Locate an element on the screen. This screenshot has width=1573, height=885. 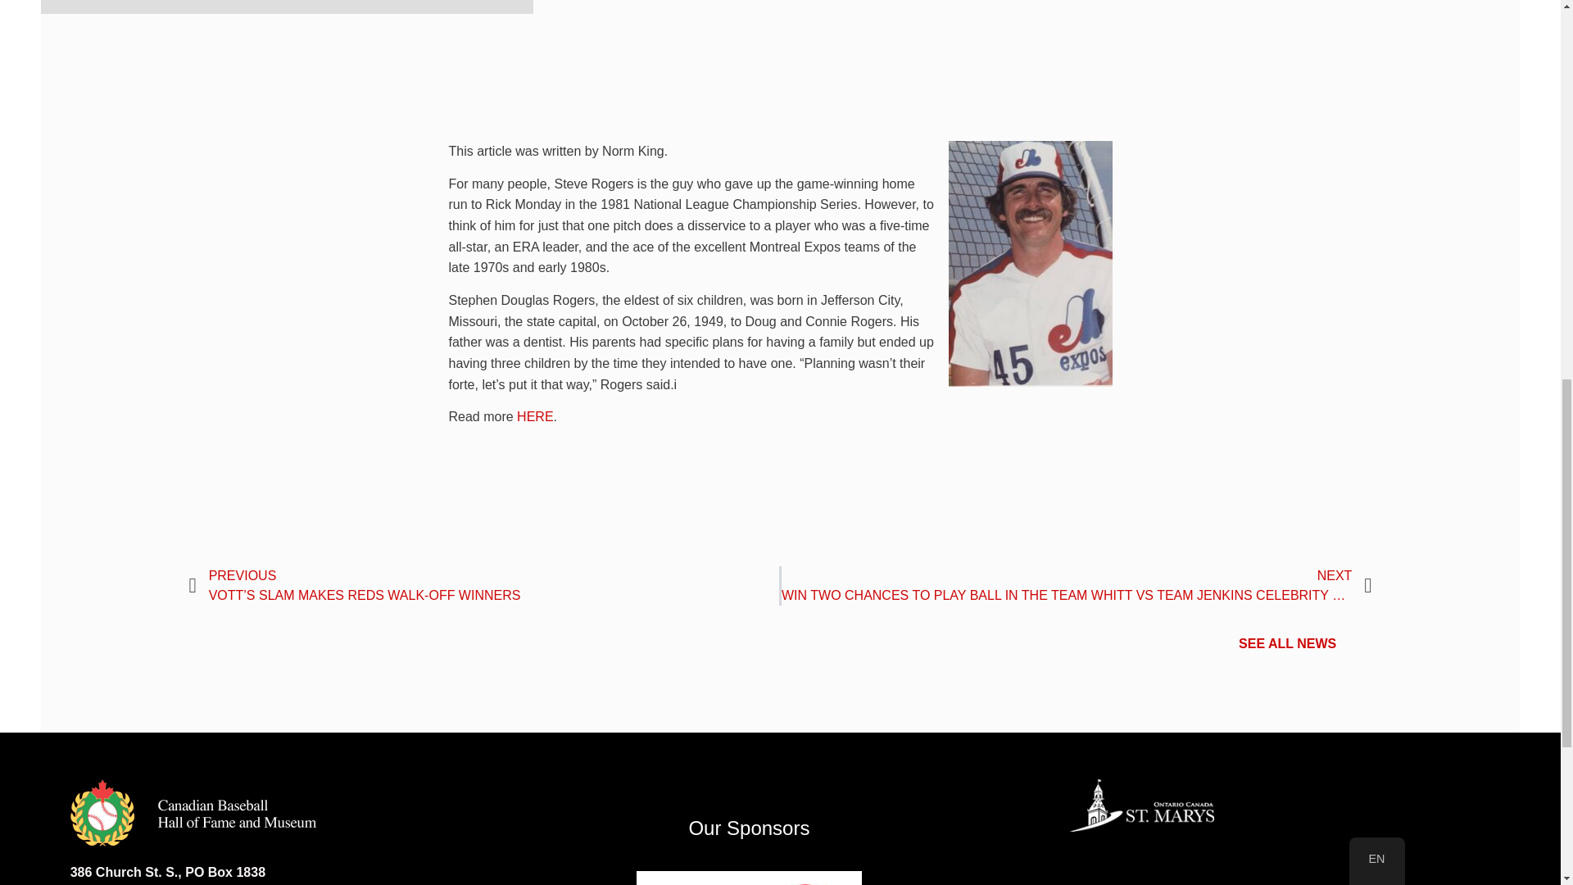
386 Church St. South, St Marys, On is located at coordinates (1269, 866).